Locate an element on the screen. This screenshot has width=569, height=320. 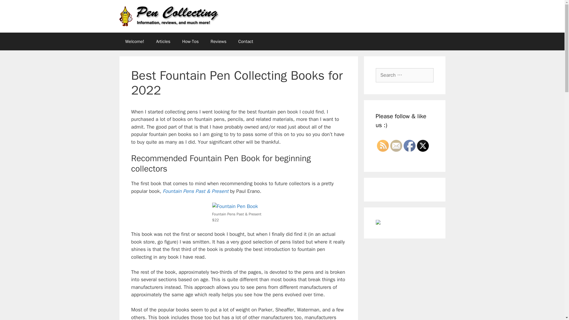
Follow by Email is located at coordinates (396, 145).